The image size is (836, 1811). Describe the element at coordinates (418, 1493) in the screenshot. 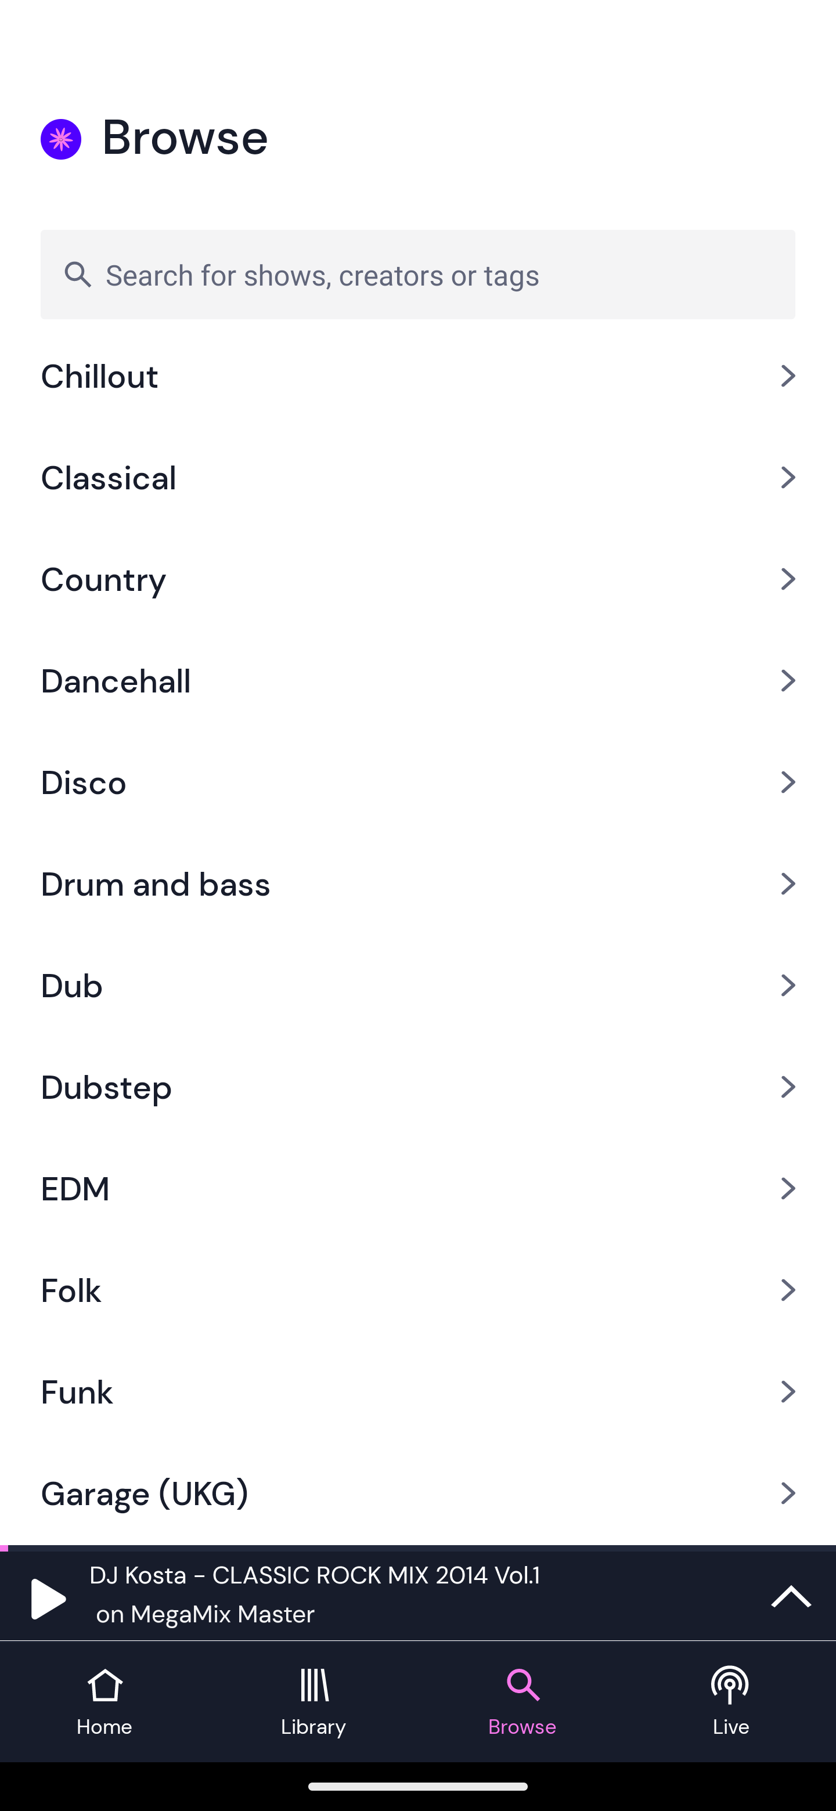

I see `Garage (UKG)` at that location.